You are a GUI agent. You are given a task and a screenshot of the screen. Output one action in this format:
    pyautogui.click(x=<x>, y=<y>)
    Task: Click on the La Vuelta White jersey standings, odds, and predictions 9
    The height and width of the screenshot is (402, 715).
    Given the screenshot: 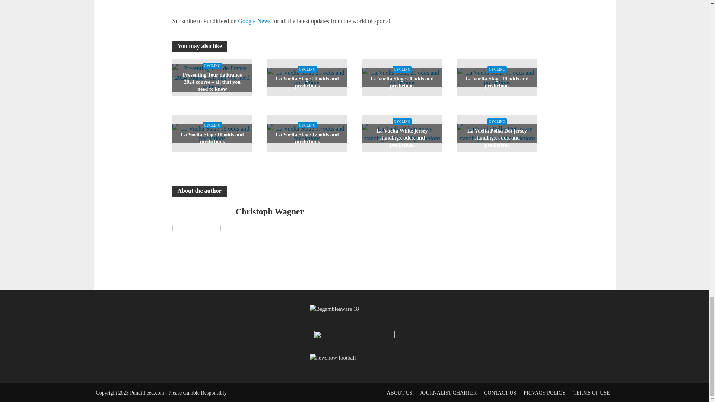 What is the action you would take?
    pyautogui.click(x=401, y=133)
    